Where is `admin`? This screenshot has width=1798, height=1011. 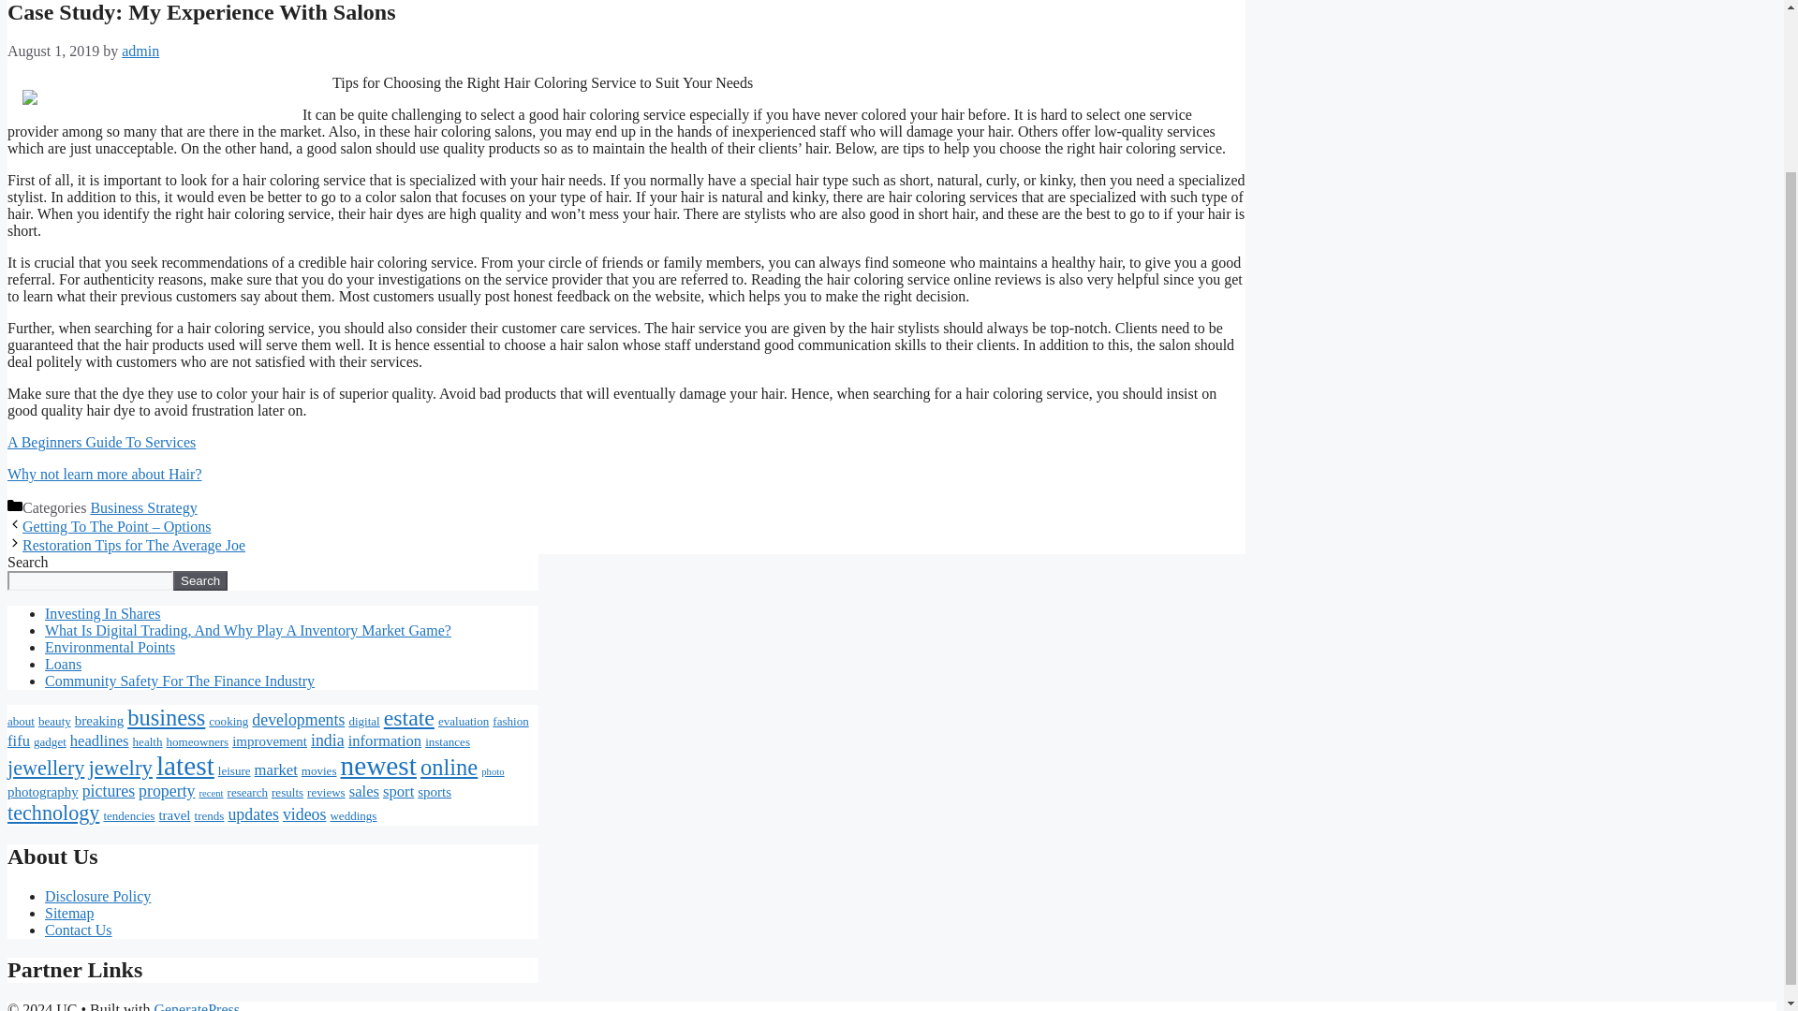
admin is located at coordinates (140, 51).